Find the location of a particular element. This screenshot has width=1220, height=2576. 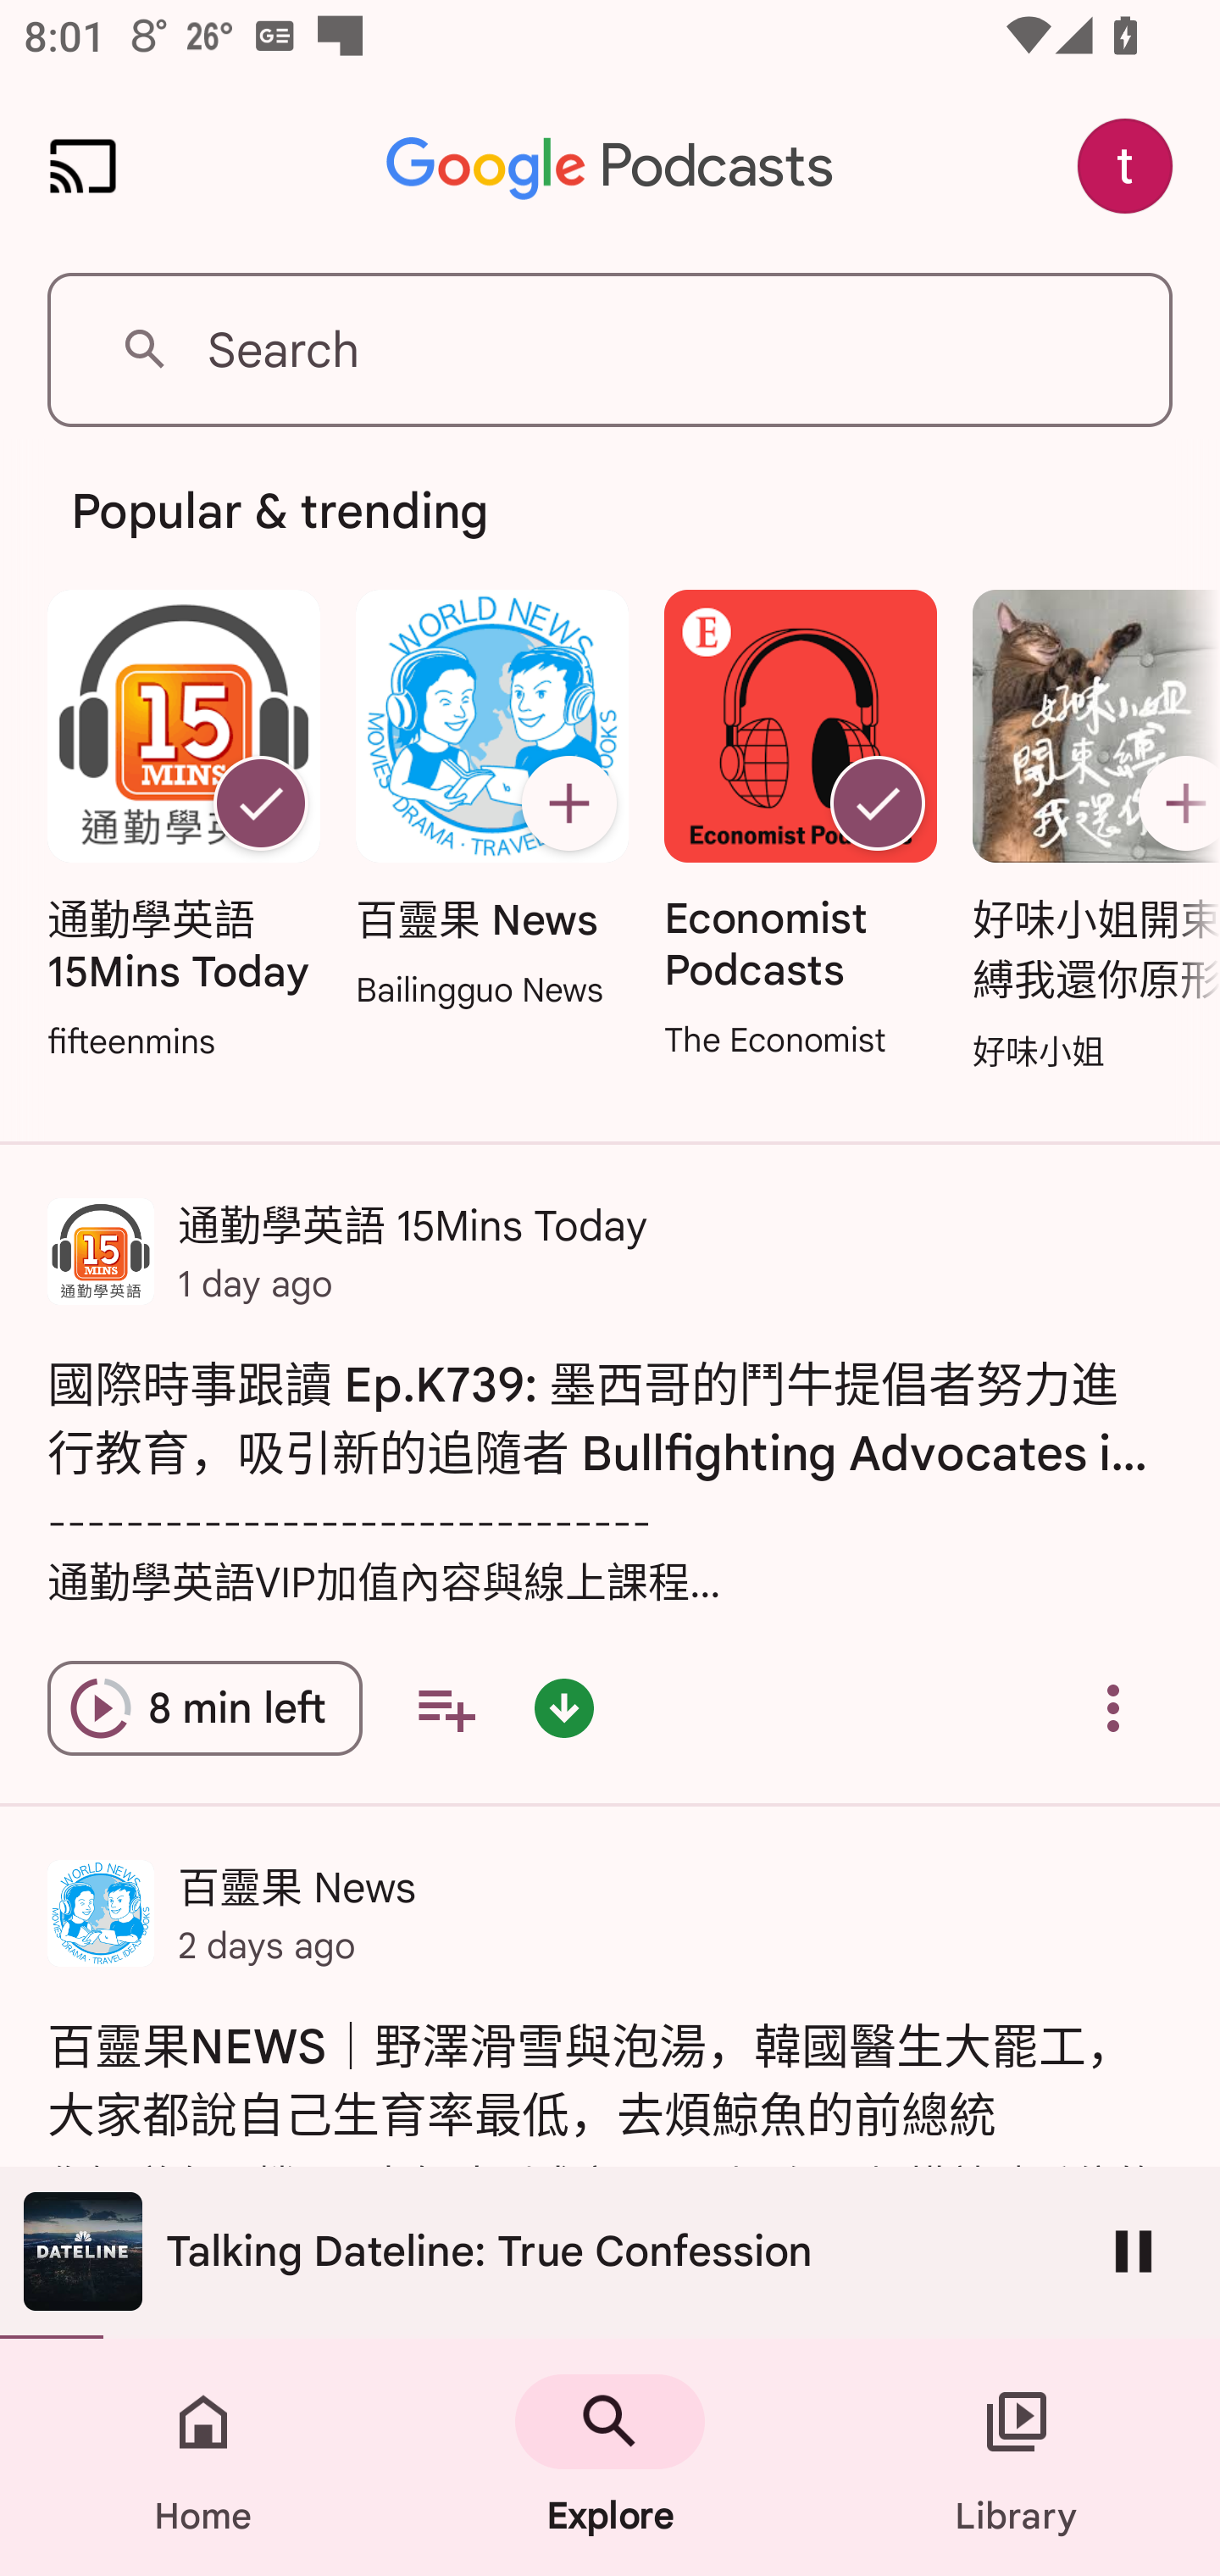

Cast. Disconnected is located at coordinates (83, 166).